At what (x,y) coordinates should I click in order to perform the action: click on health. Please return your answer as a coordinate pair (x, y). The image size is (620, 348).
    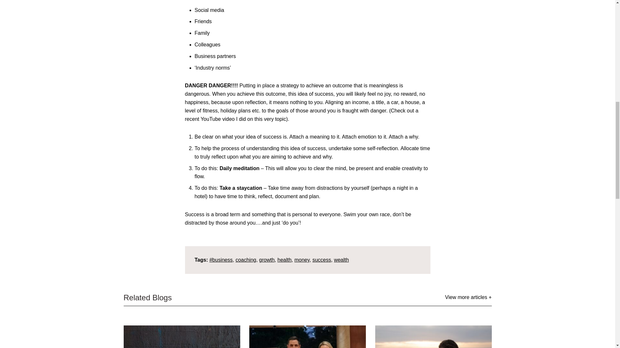
    Looking at the image, I should click on (284, 260).